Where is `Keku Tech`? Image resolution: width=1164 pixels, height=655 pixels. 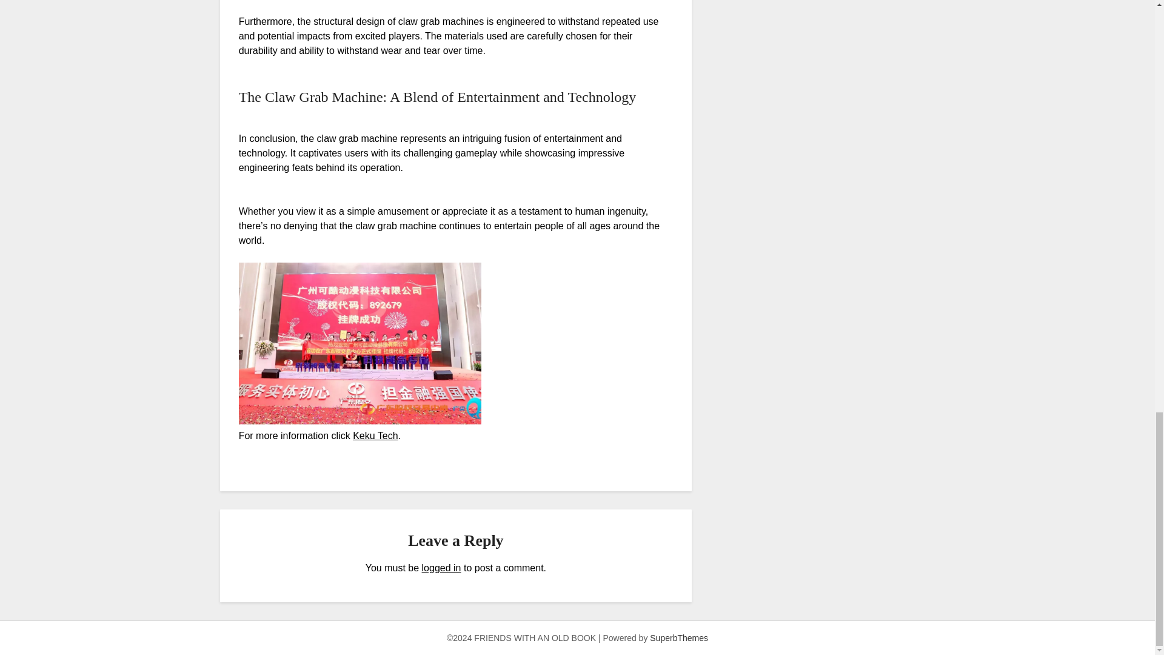 Keku Tech is located at coordinates (375, 435).